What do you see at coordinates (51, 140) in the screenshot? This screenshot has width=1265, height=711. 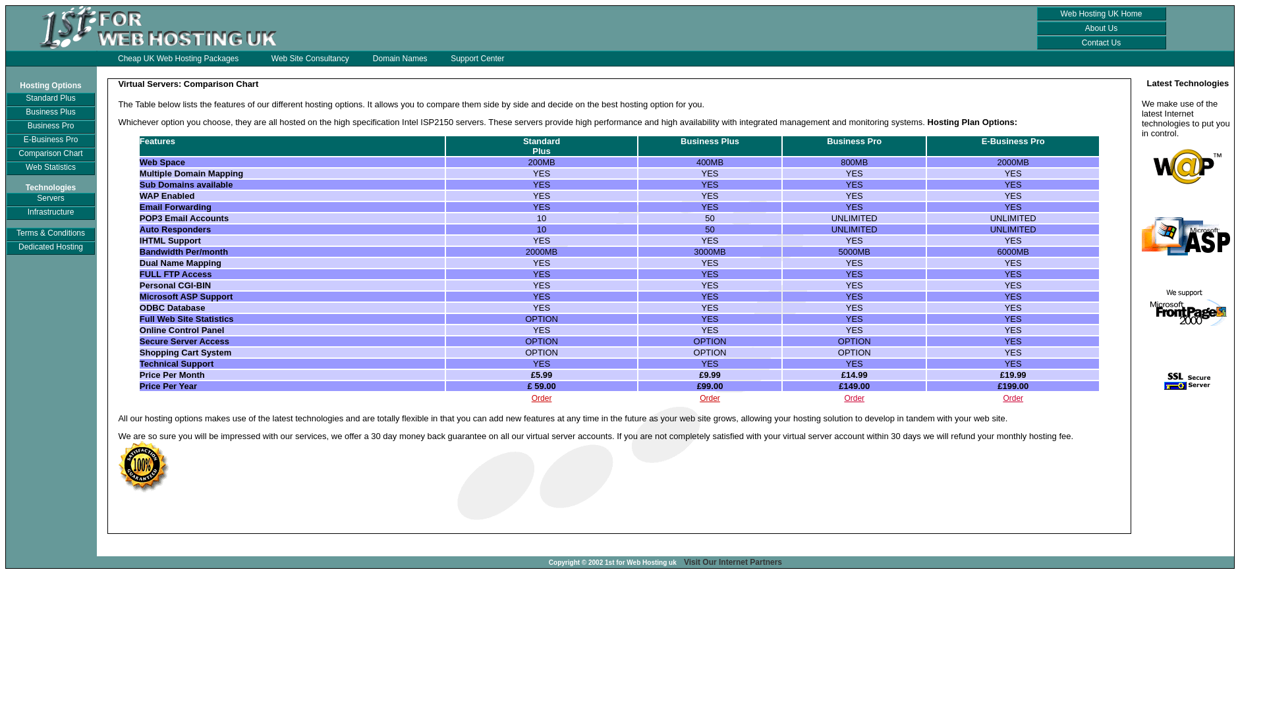 I see `E-Business Pro` at bounding box center [51, 140].